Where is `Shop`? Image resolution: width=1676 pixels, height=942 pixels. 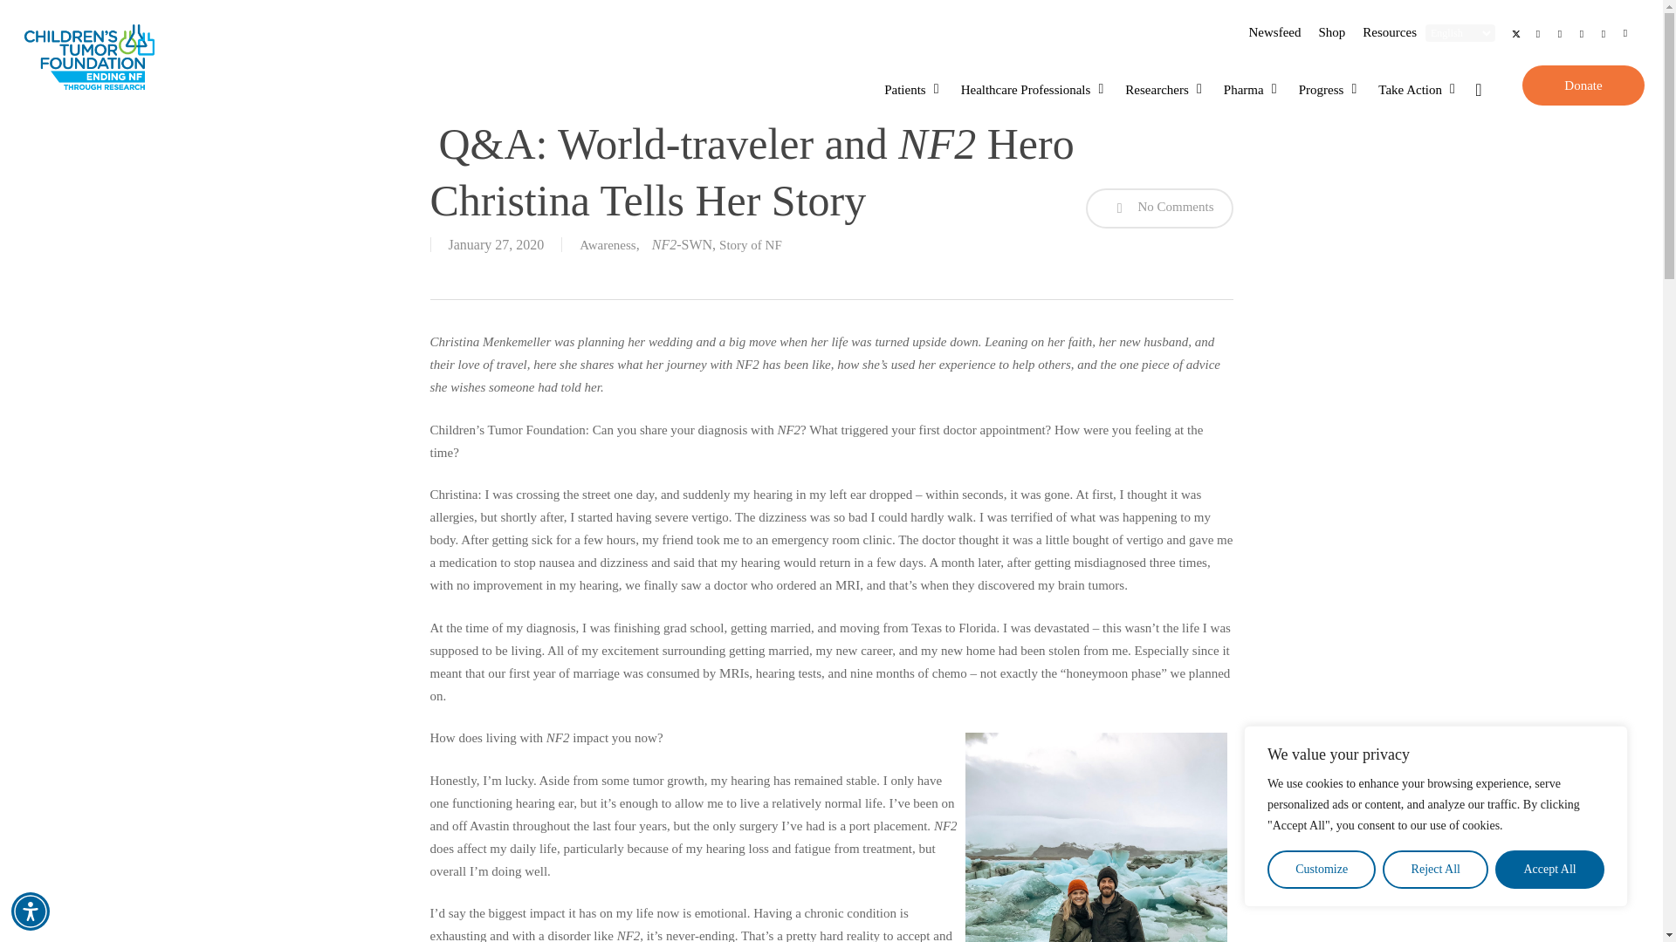 Shop is located at coordinates (1331, 32).